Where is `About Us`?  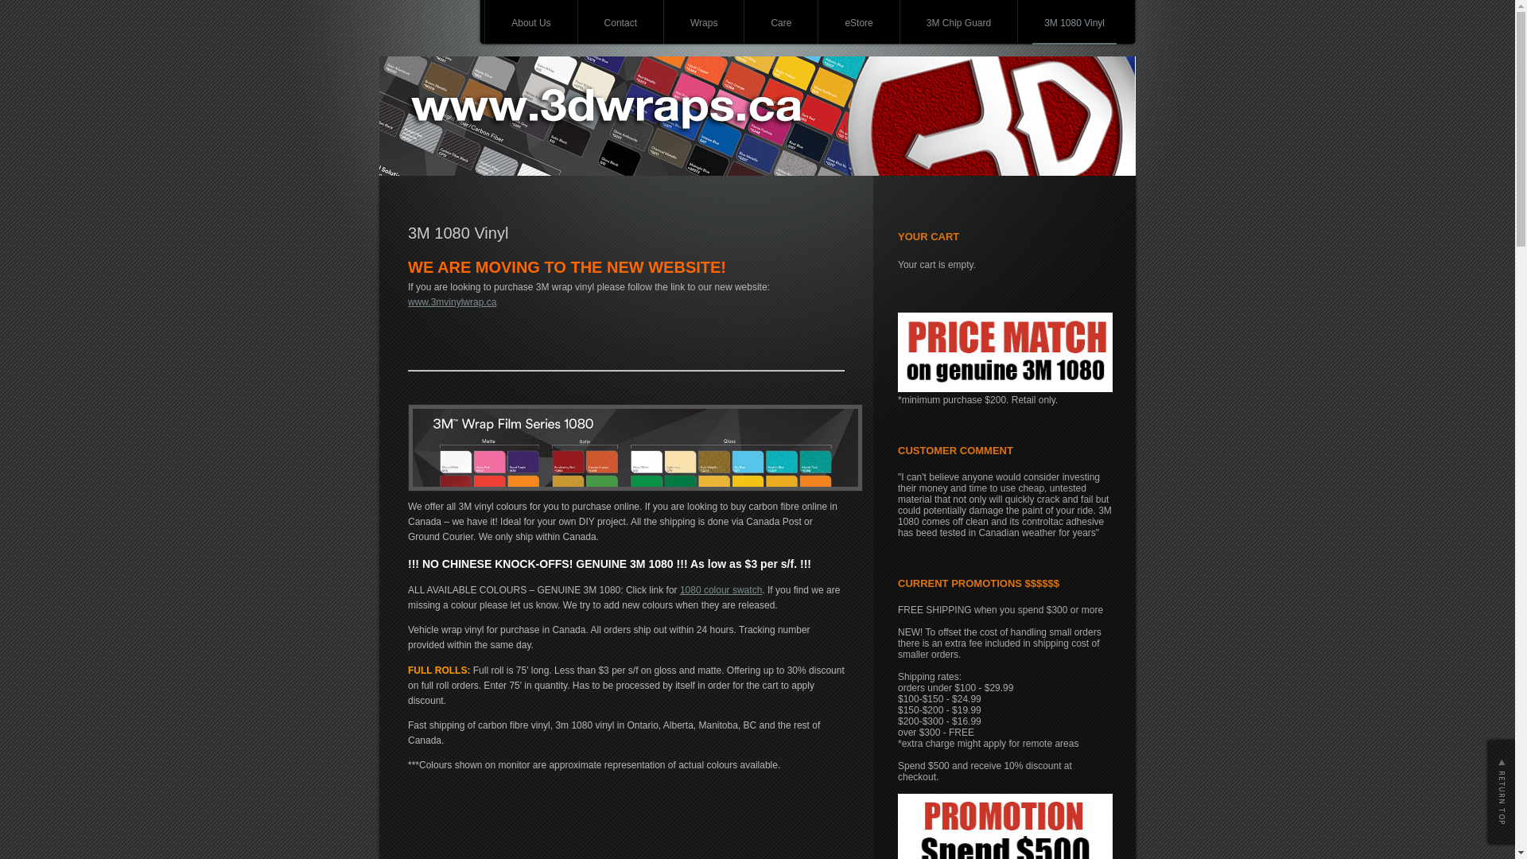
About Us is located at coordinates (531, 24).